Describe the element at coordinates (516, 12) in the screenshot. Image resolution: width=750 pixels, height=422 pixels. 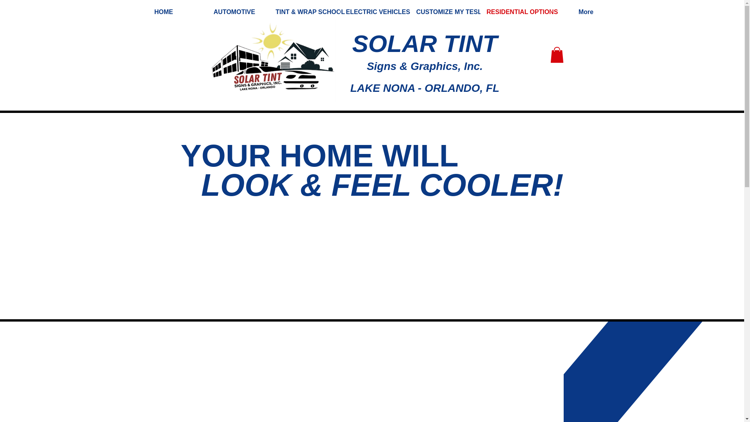
I see `RESIDENTIAL OPTIONS` at that location.